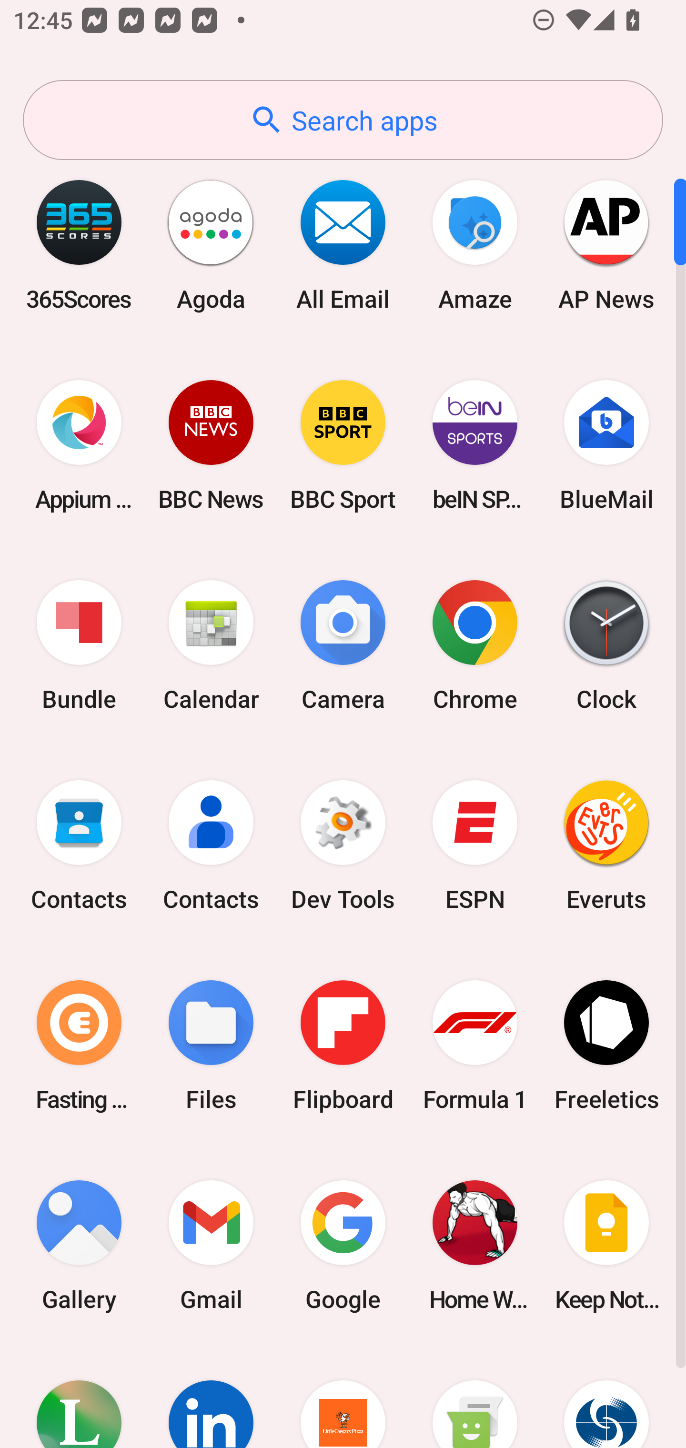 This screenshot has width=686, height=1448. I want to click on beIN SPORTS, so click(474, 445).